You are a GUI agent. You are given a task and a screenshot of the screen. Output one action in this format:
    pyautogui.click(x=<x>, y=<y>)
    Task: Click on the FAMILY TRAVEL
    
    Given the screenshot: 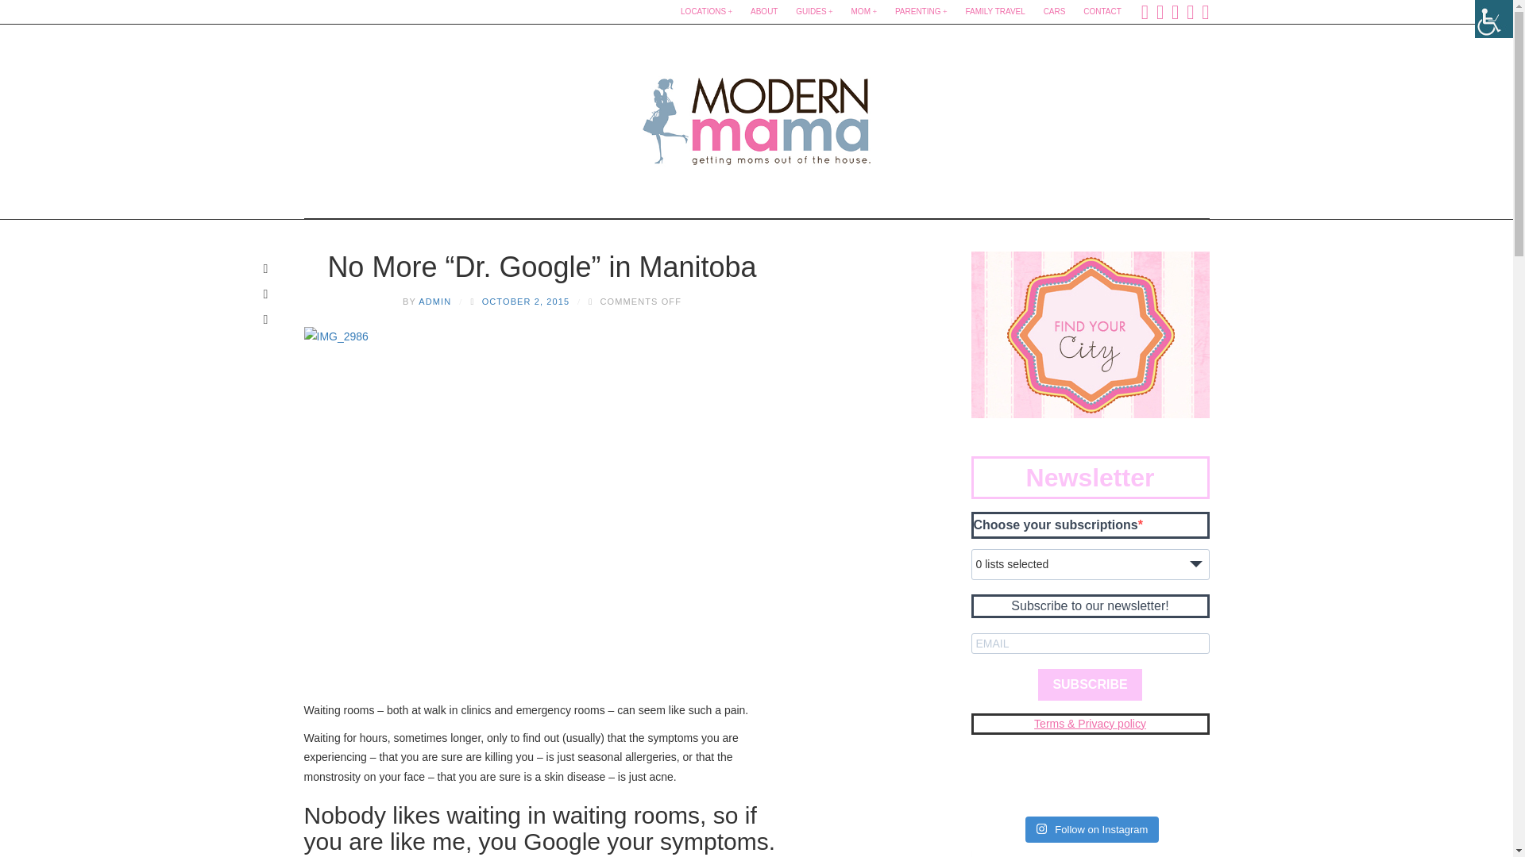 What is the action you would take?
    pyautogui.click(x=994, y=12)
    